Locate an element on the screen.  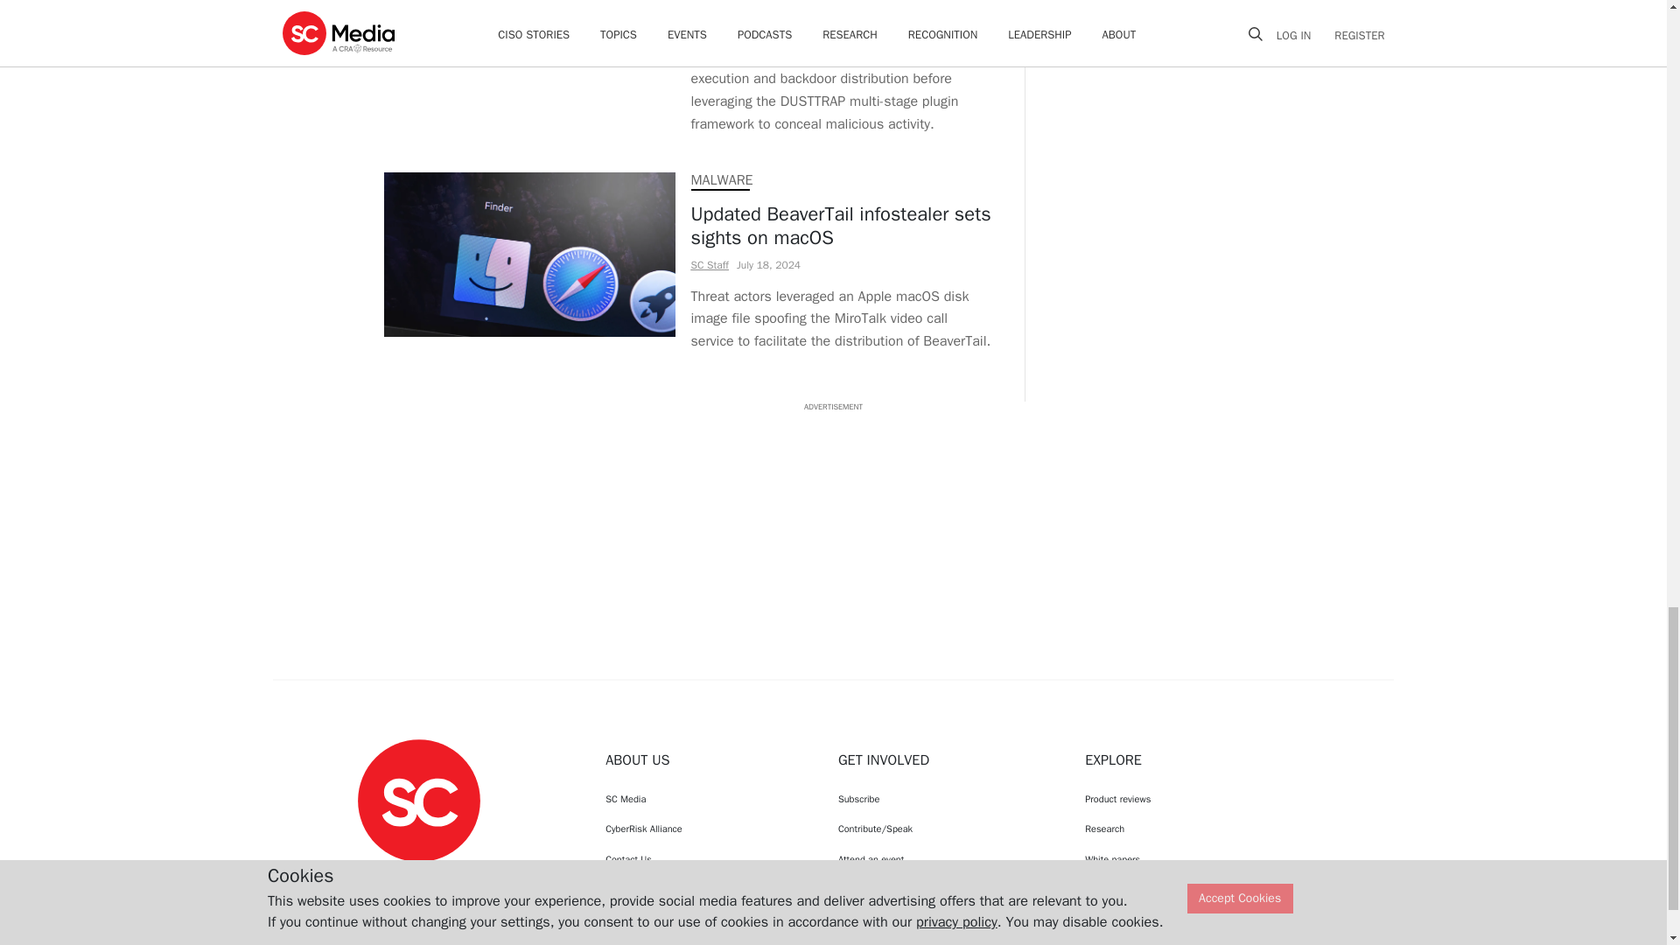
SCMagazine on Twitter is located at coordinates (418, 878).